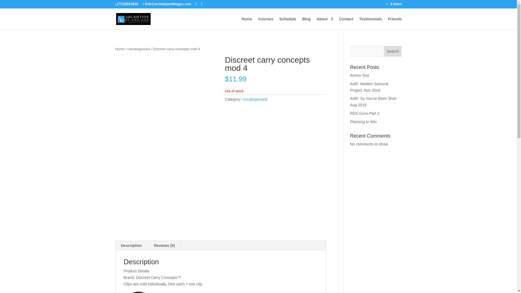 Image resolution: width=521 pixels, height=293 pixels. Describe the element at coordinates (359, 75) in the screenshot. I see `Ammo Test` at that location.